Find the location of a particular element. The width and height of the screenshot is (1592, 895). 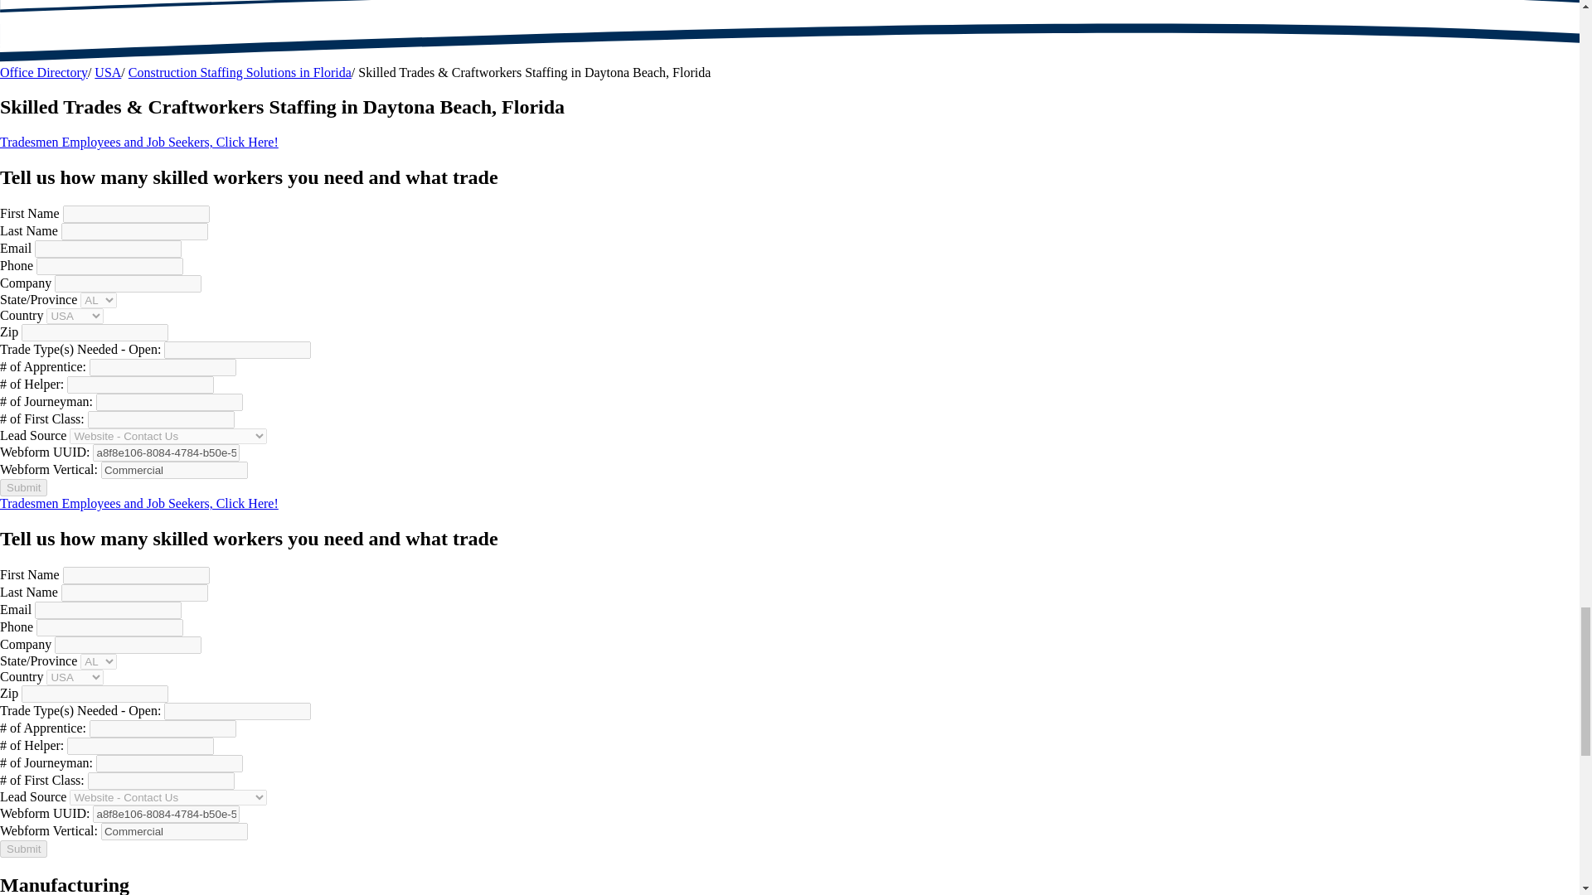

a8f8e106-8084-4784-b50e-55fa69dddb19 is located at coordinates (166, 452).